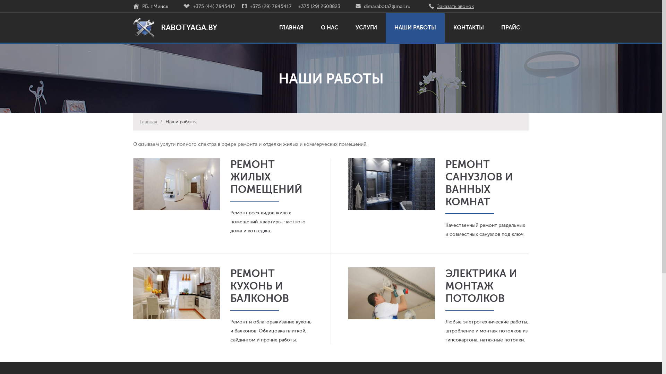 This screenshot has height=374, width=666. I want to click on +375 (29) 2608823, so click(319, 6).